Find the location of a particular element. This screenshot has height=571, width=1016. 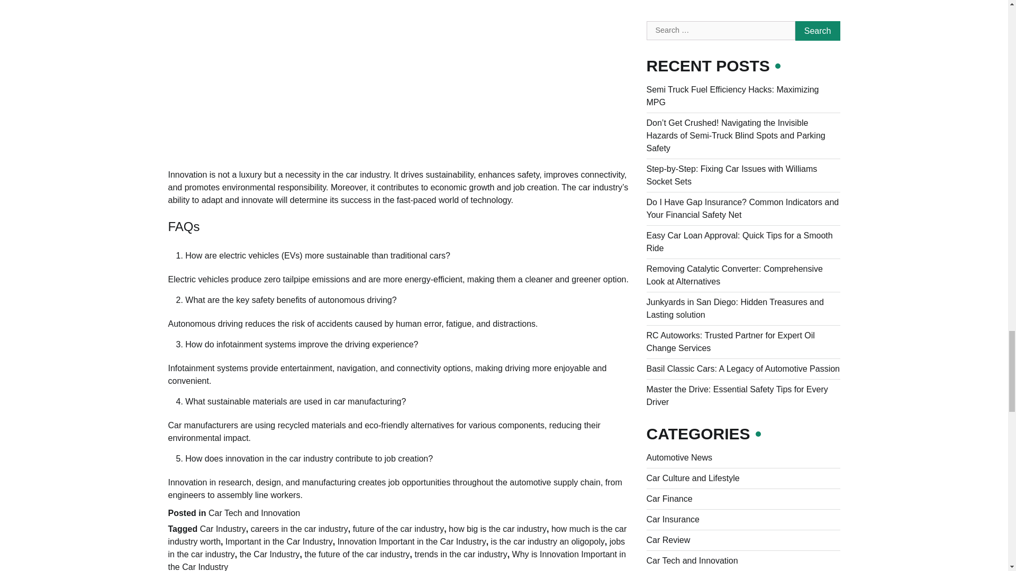

future of the car industry is located at coordinates (398, 529).